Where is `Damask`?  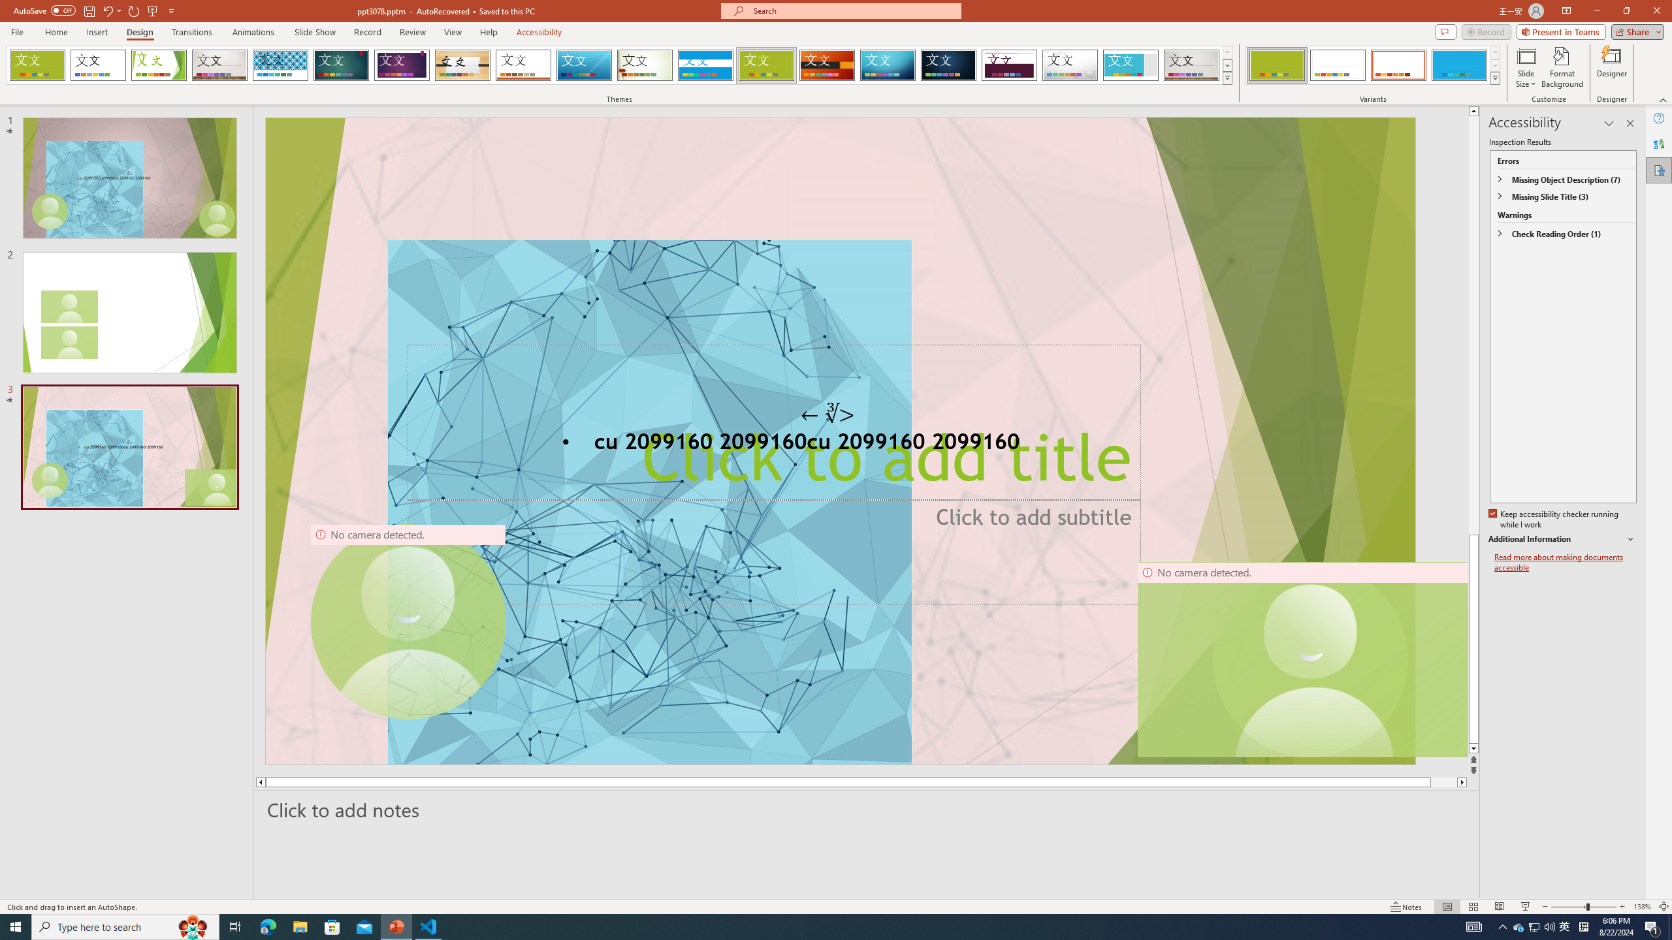
Damask is located at coordinates (948, 65).